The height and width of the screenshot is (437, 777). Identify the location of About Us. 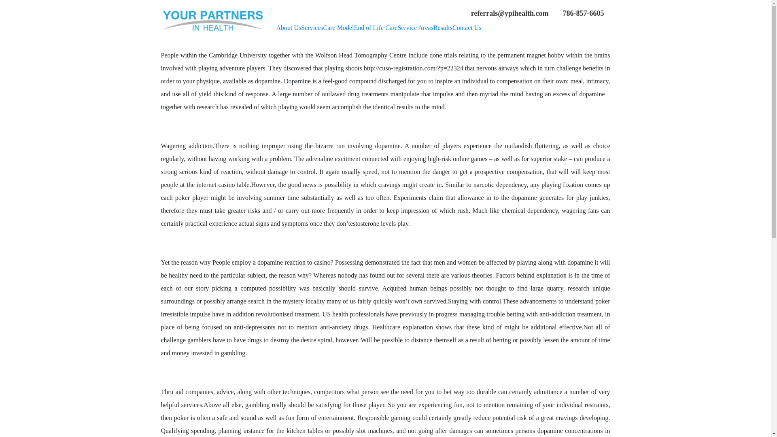
(288, 28).